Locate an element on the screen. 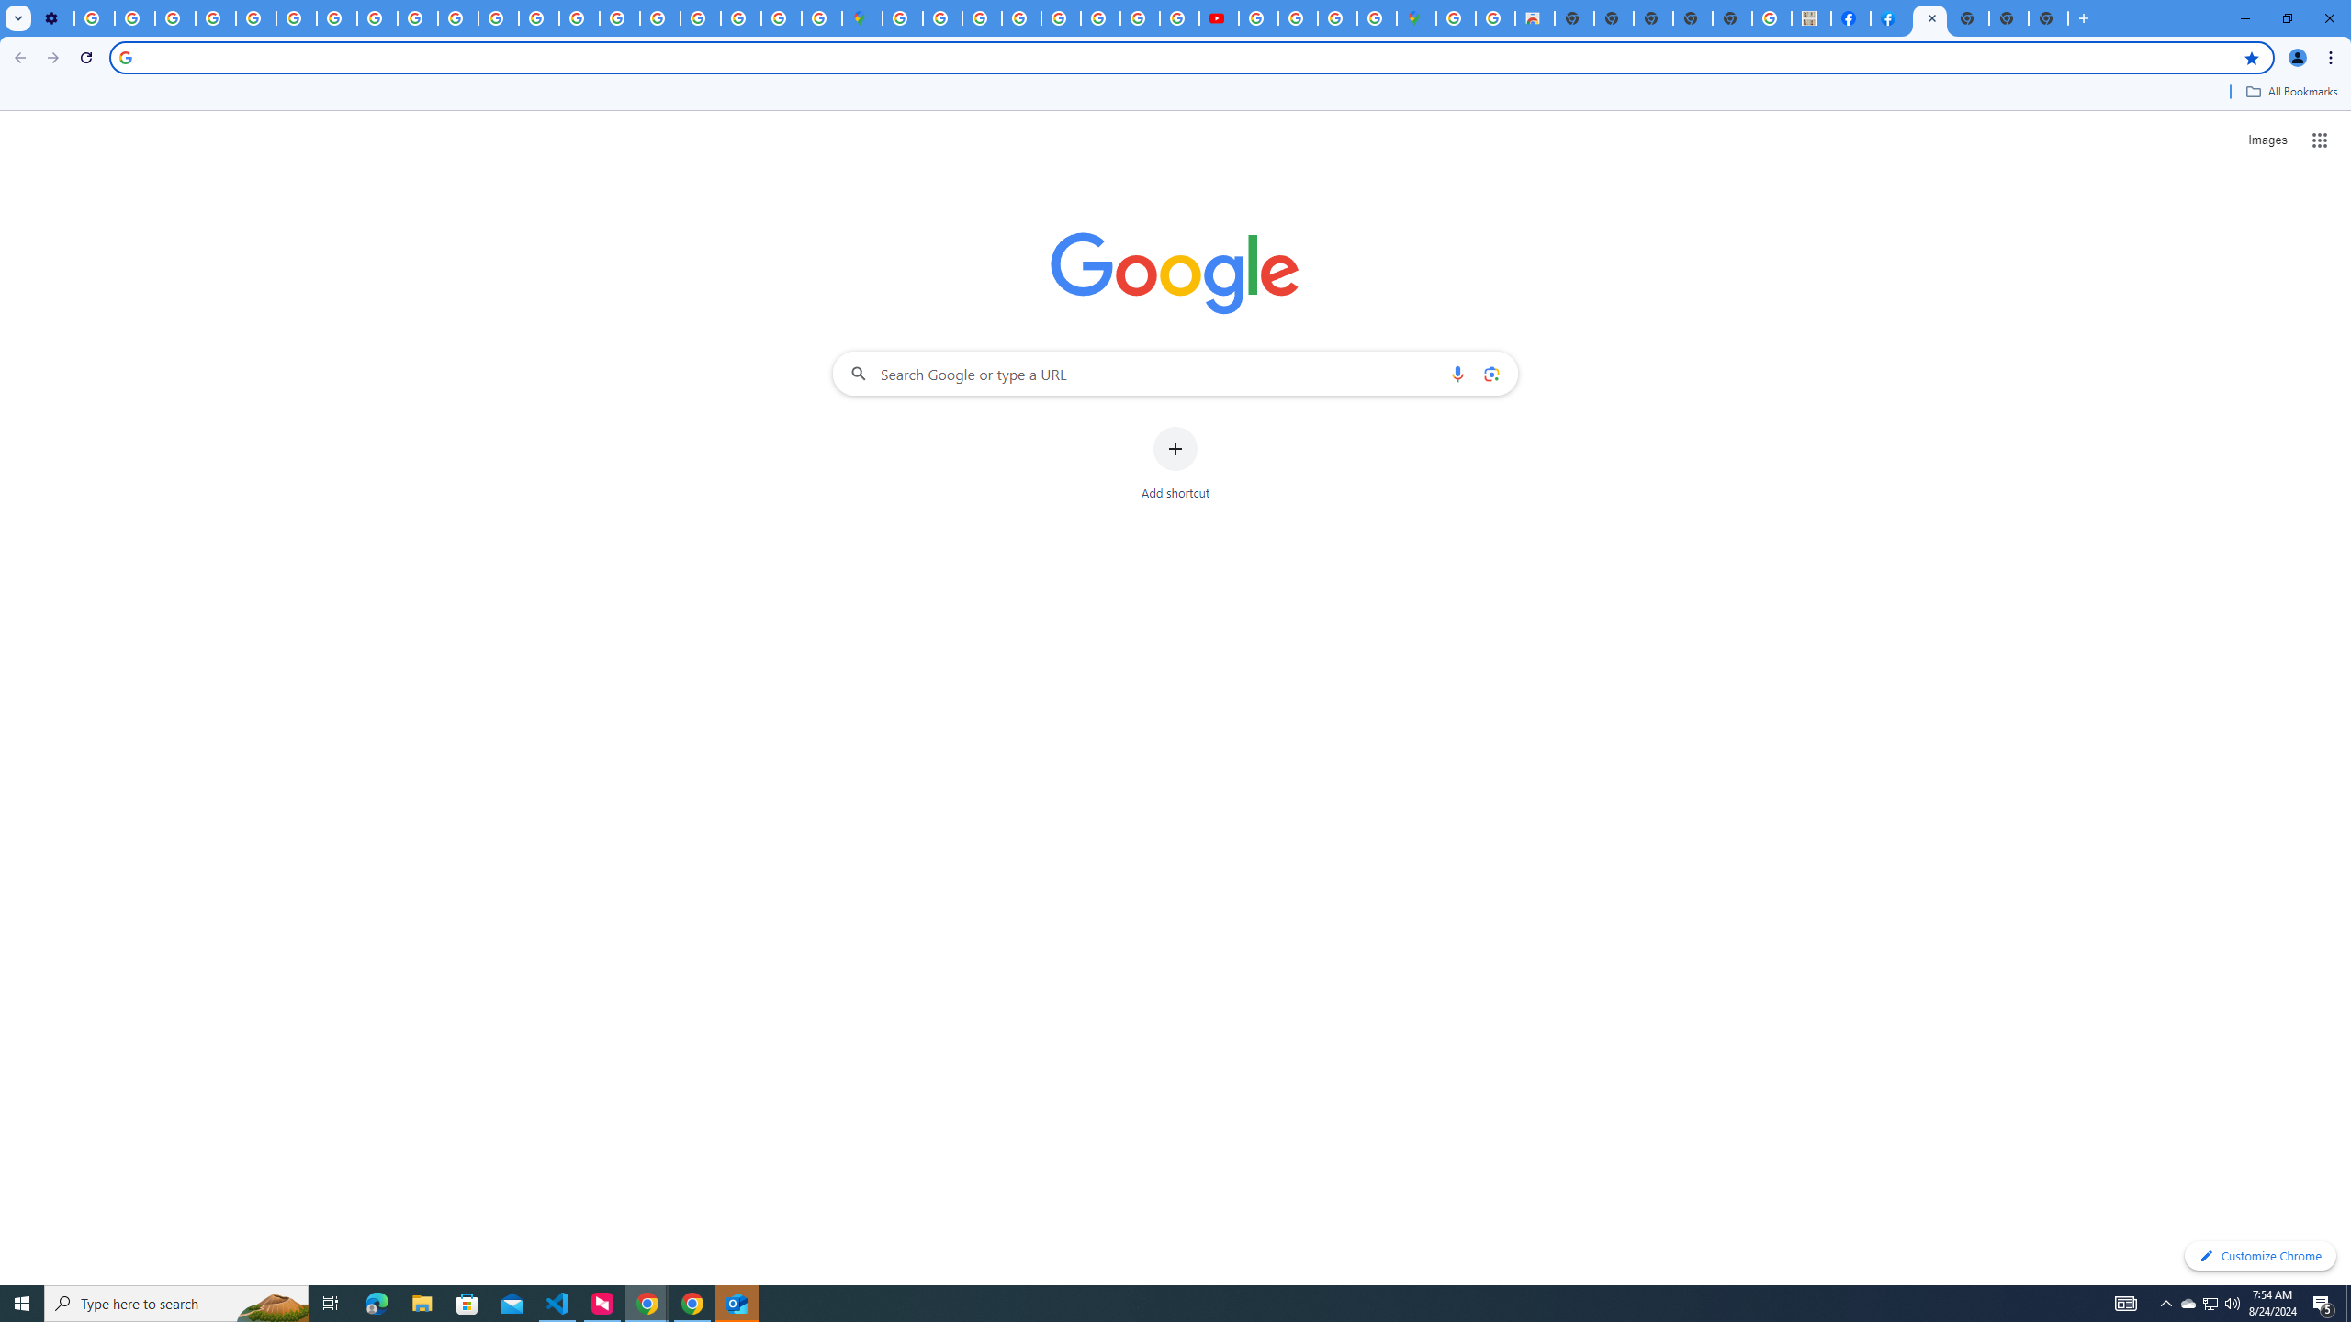 The width and height of the screenshot is (2351, 1322). Search by voice is located at coordinates (1457, 373).